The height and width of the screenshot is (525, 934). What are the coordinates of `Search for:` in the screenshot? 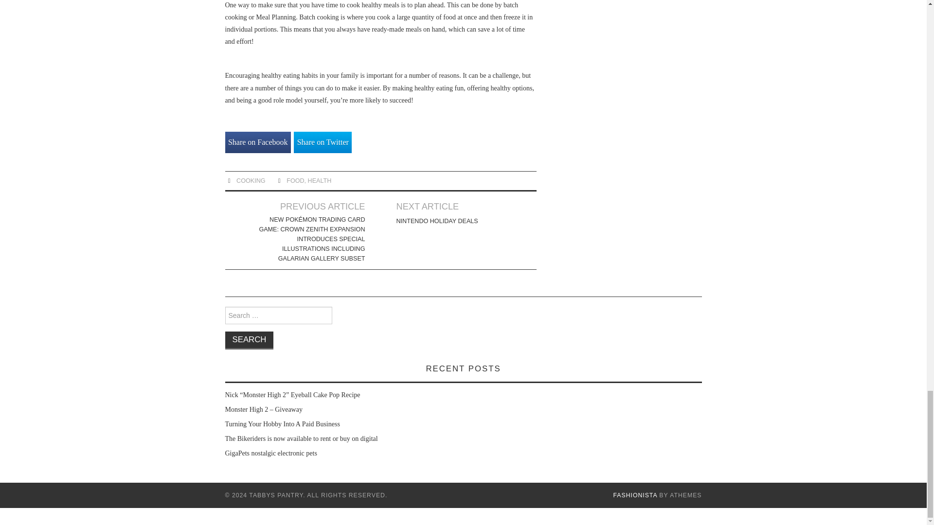 It's located at (278, 315).